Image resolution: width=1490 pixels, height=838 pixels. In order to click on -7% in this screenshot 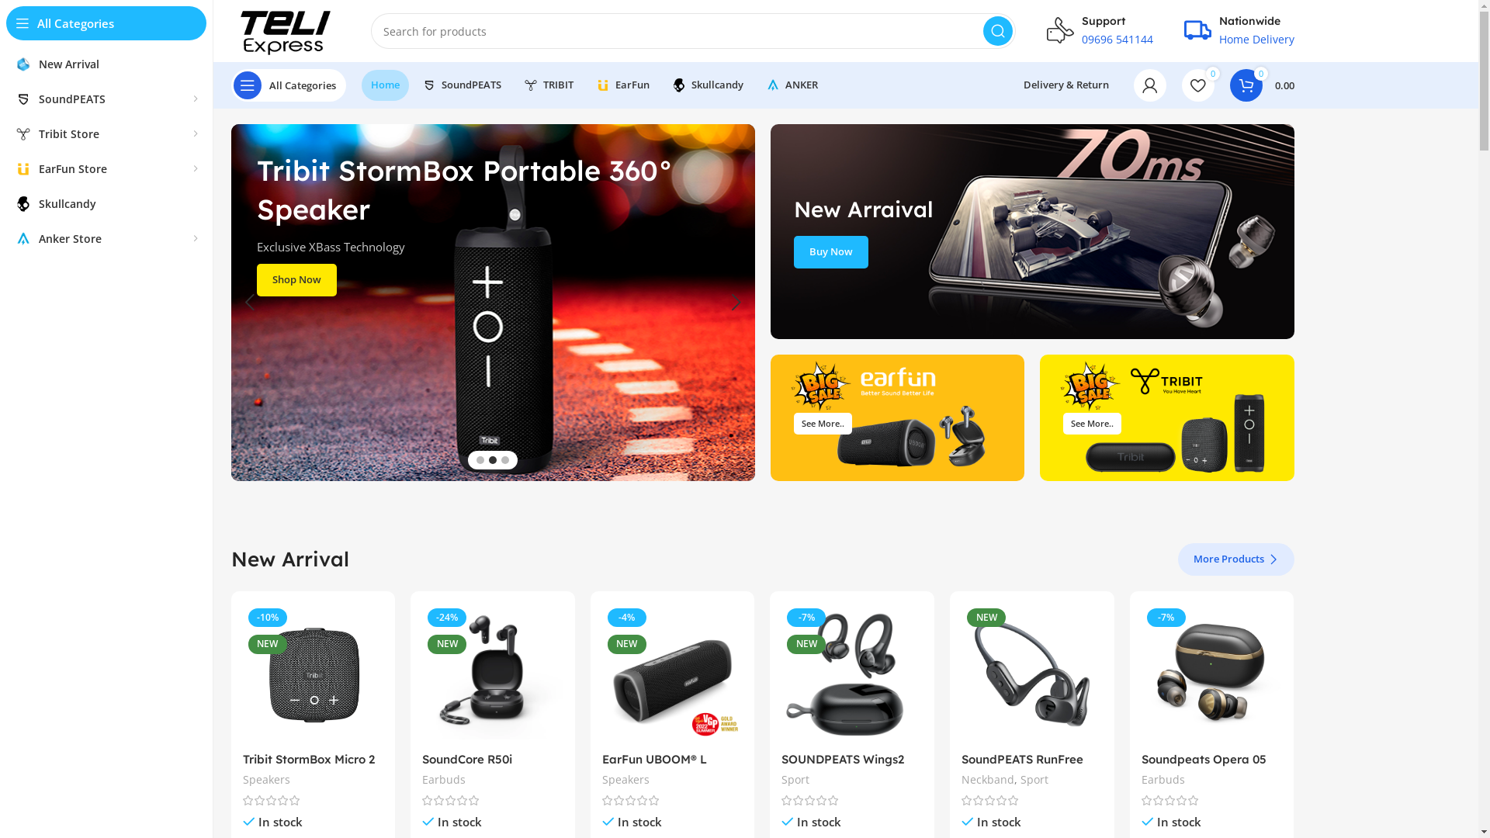, I will do `click(1212, 674)`.